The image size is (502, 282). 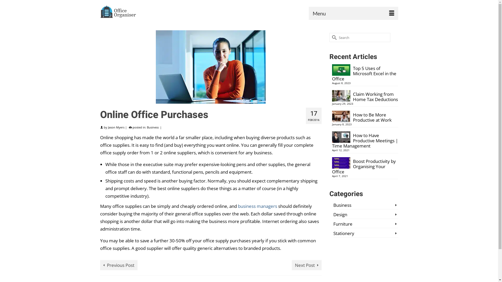 I want to click on Boost Productivity by Organising Your Office, so click(x=365, y=166).